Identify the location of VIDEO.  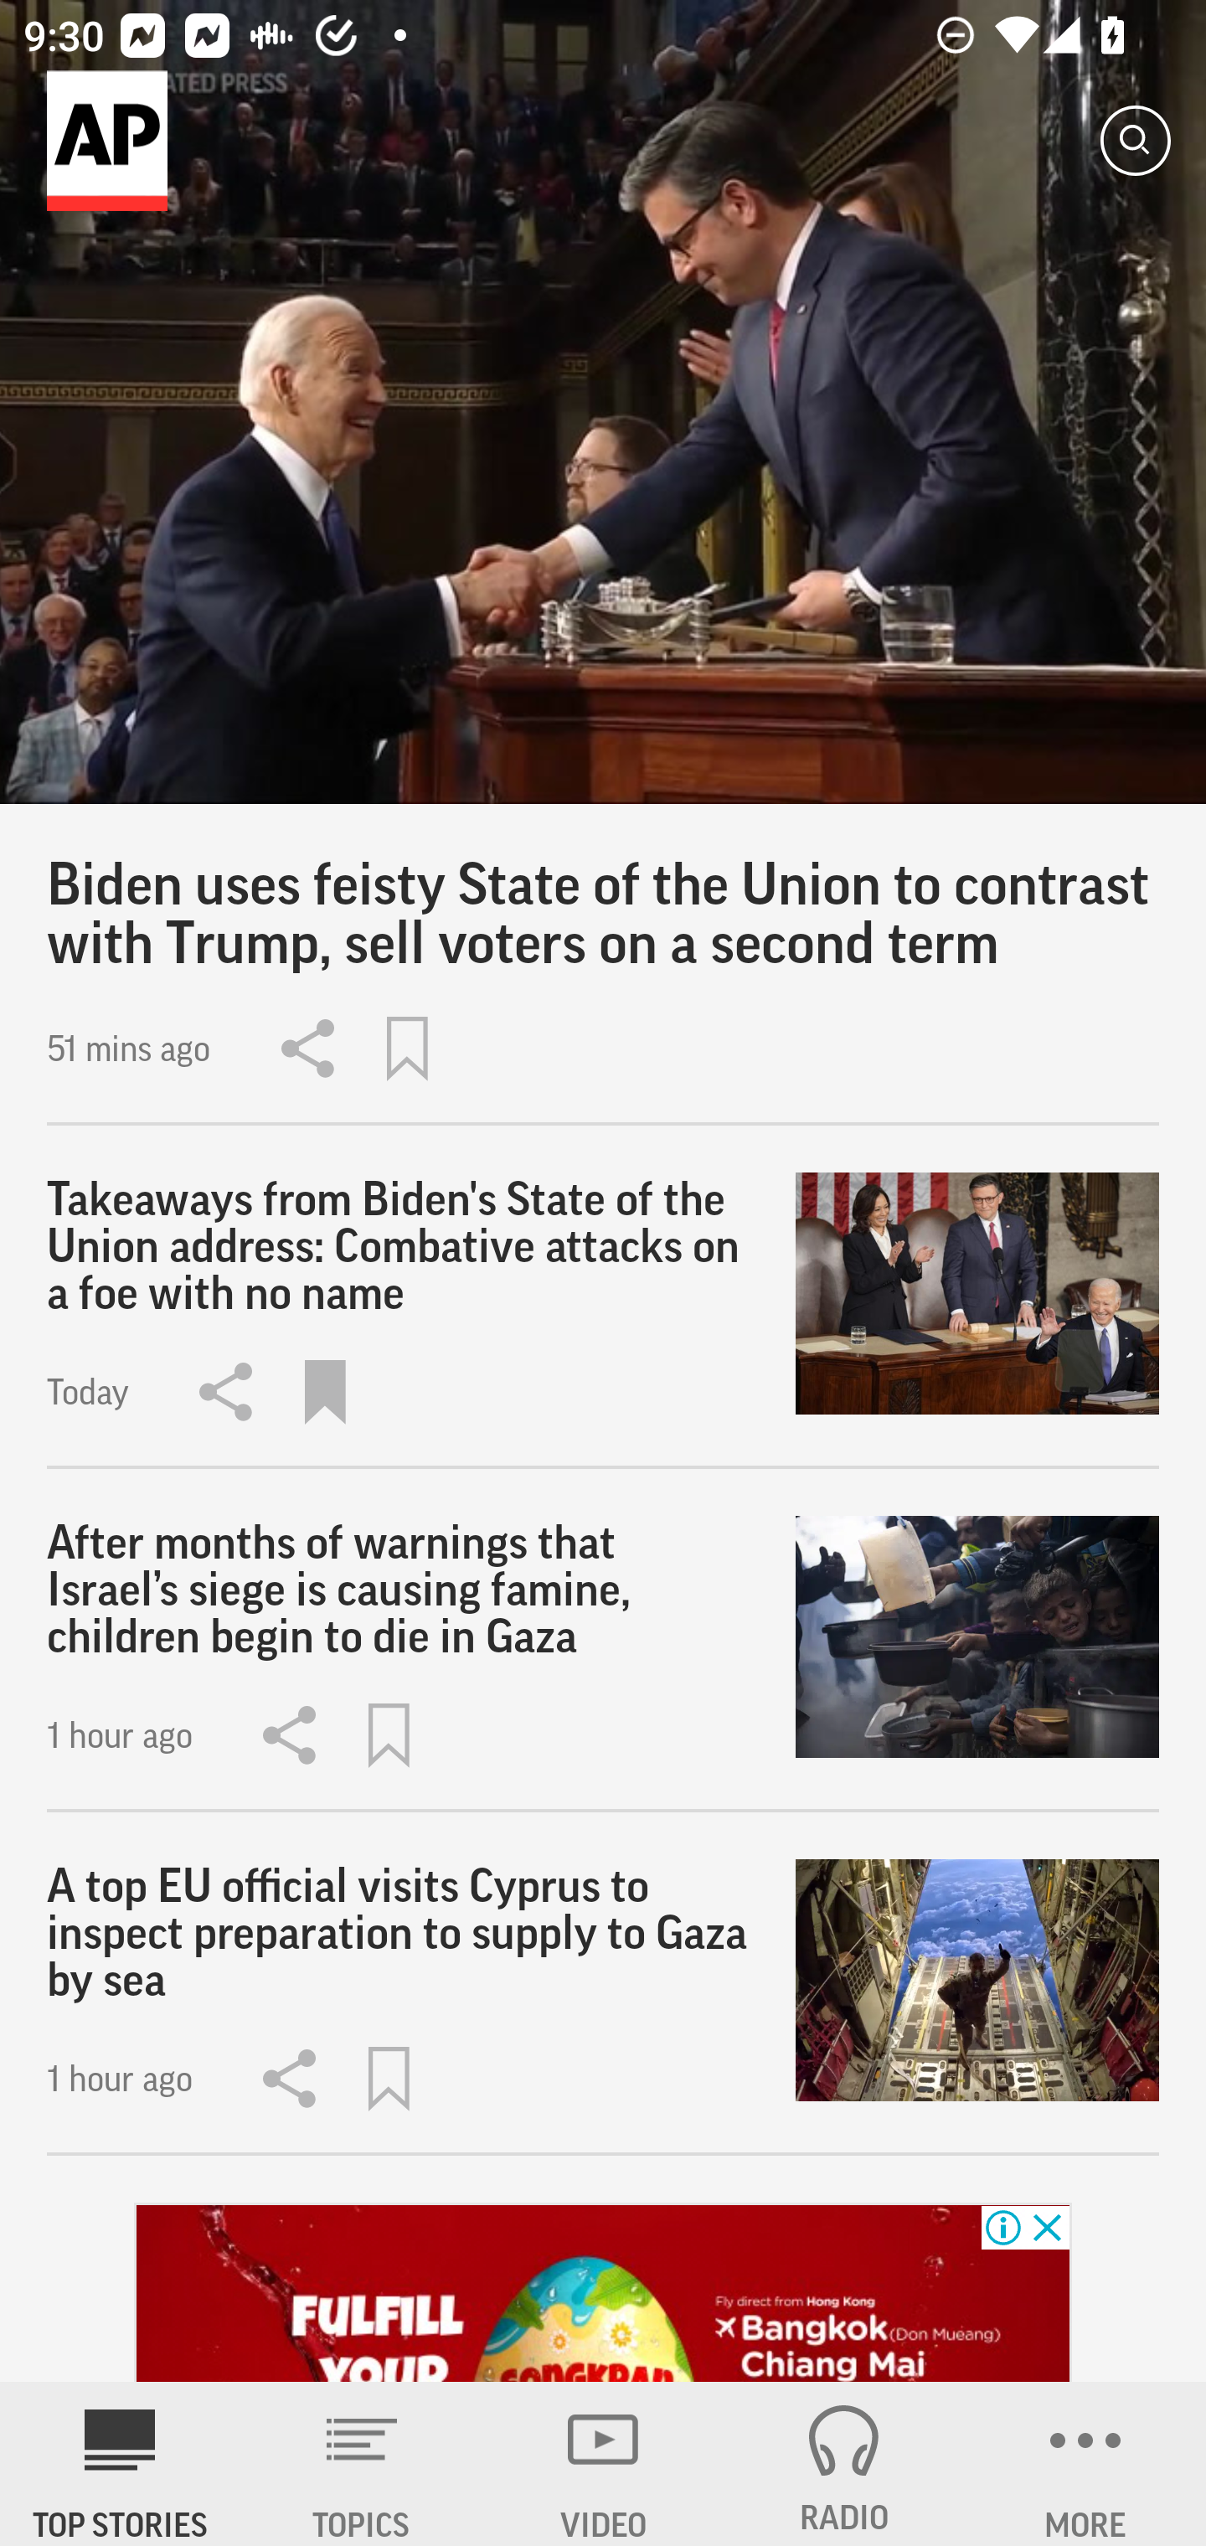
(603, 2464).